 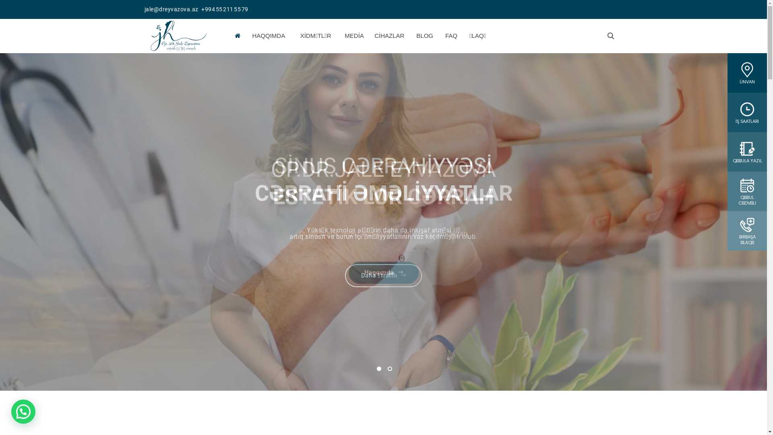 I want to click on BLOG, so click(x=425, y=36).